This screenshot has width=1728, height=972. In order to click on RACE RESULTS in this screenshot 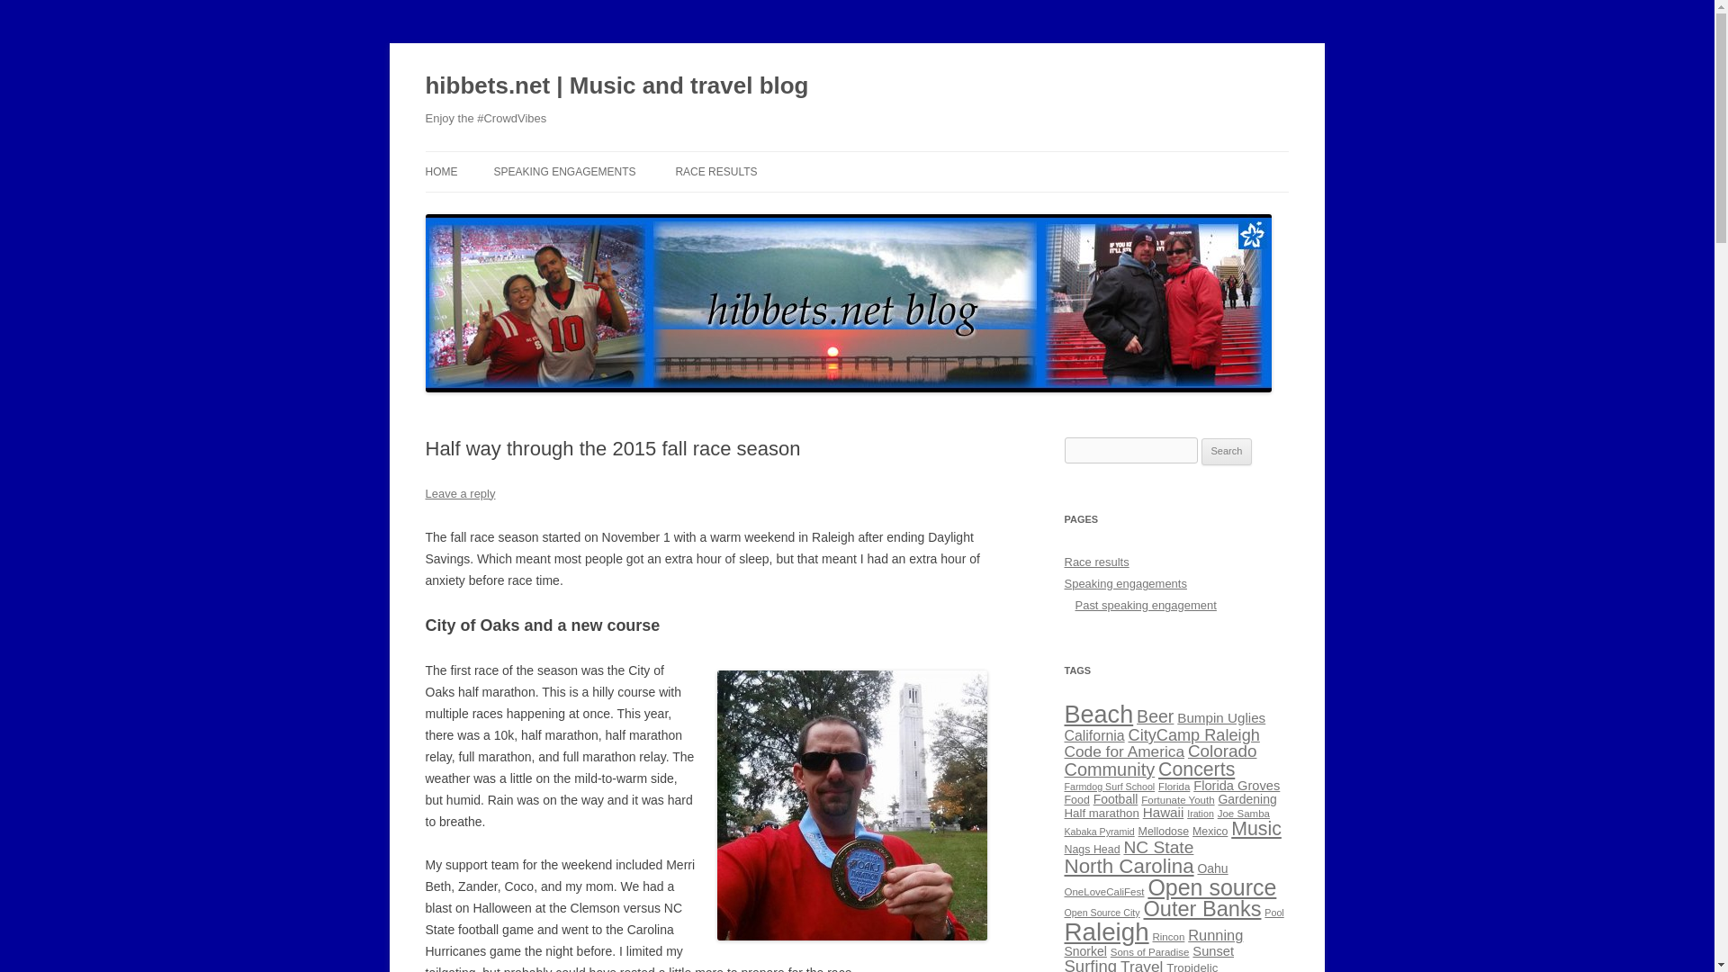, I will do `click(715, 171)`.